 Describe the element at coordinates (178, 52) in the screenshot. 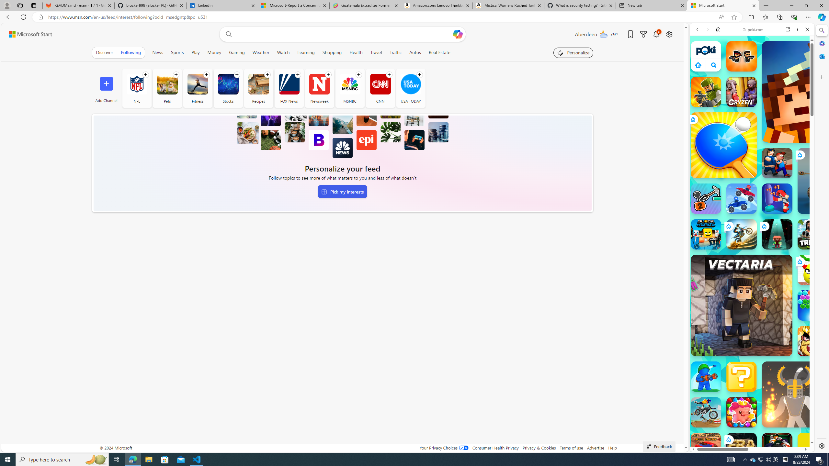

I see `Sports` at that location.